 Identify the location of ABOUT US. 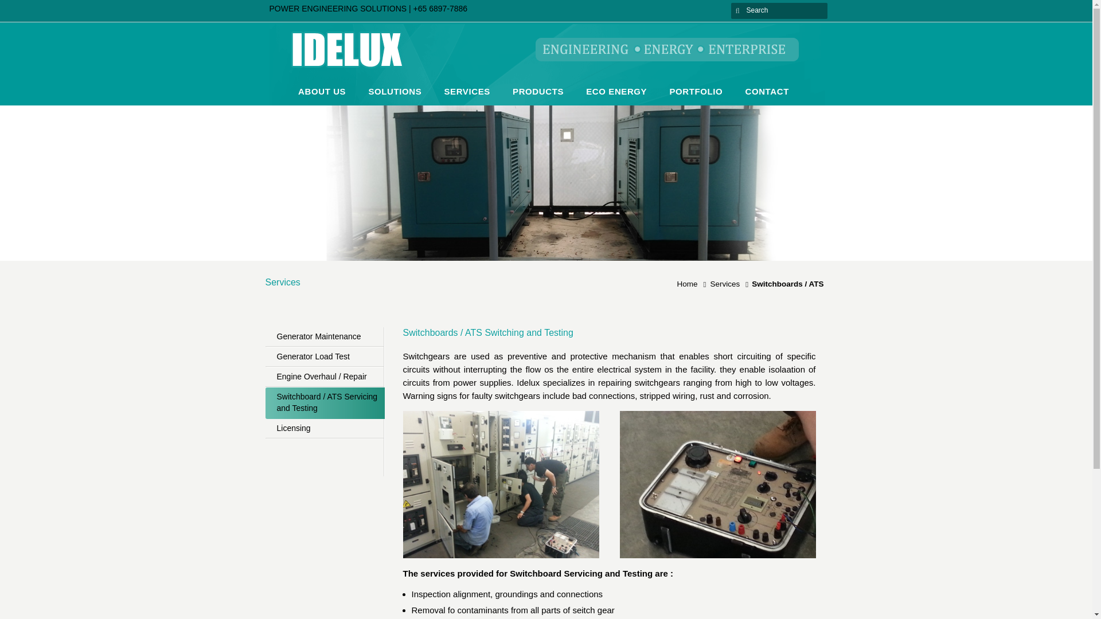
(322, 97).